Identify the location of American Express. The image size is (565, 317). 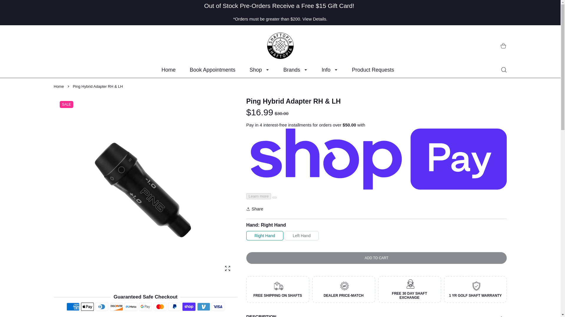
(73, 307).